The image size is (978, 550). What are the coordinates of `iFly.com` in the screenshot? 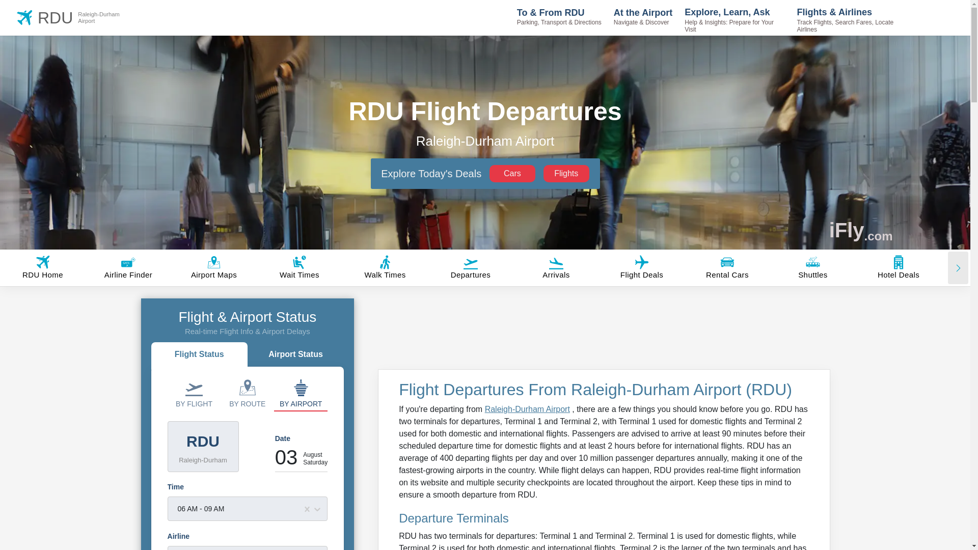 It's located at (861, 230).